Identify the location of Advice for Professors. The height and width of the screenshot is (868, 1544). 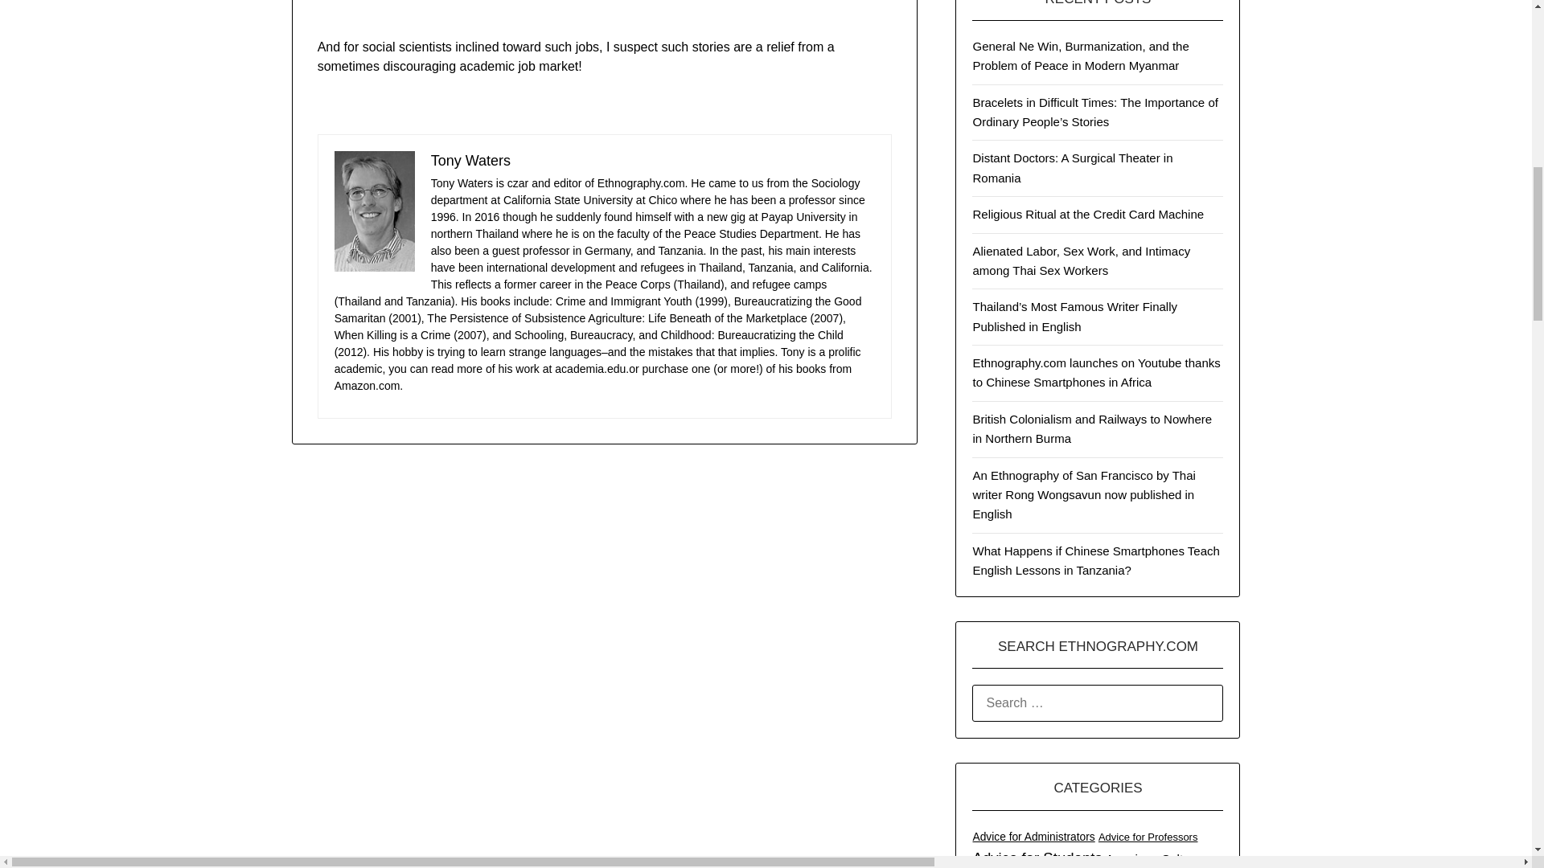
(1148, 836).